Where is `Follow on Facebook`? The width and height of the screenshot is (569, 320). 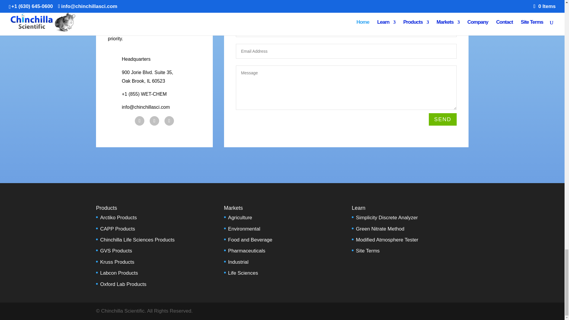 Follow on Facebook is located at coordinates (140, 121).